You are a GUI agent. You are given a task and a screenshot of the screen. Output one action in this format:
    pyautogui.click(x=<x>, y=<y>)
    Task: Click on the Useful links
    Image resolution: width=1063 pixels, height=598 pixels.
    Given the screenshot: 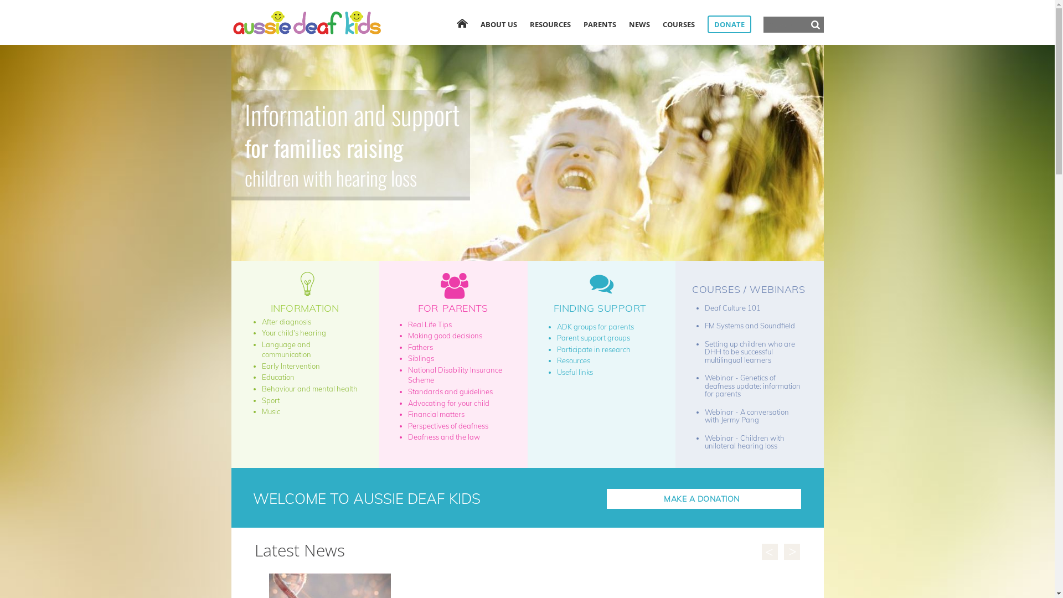 What is the action you would take?
    pyautogui.click(x=575, y=372)
    